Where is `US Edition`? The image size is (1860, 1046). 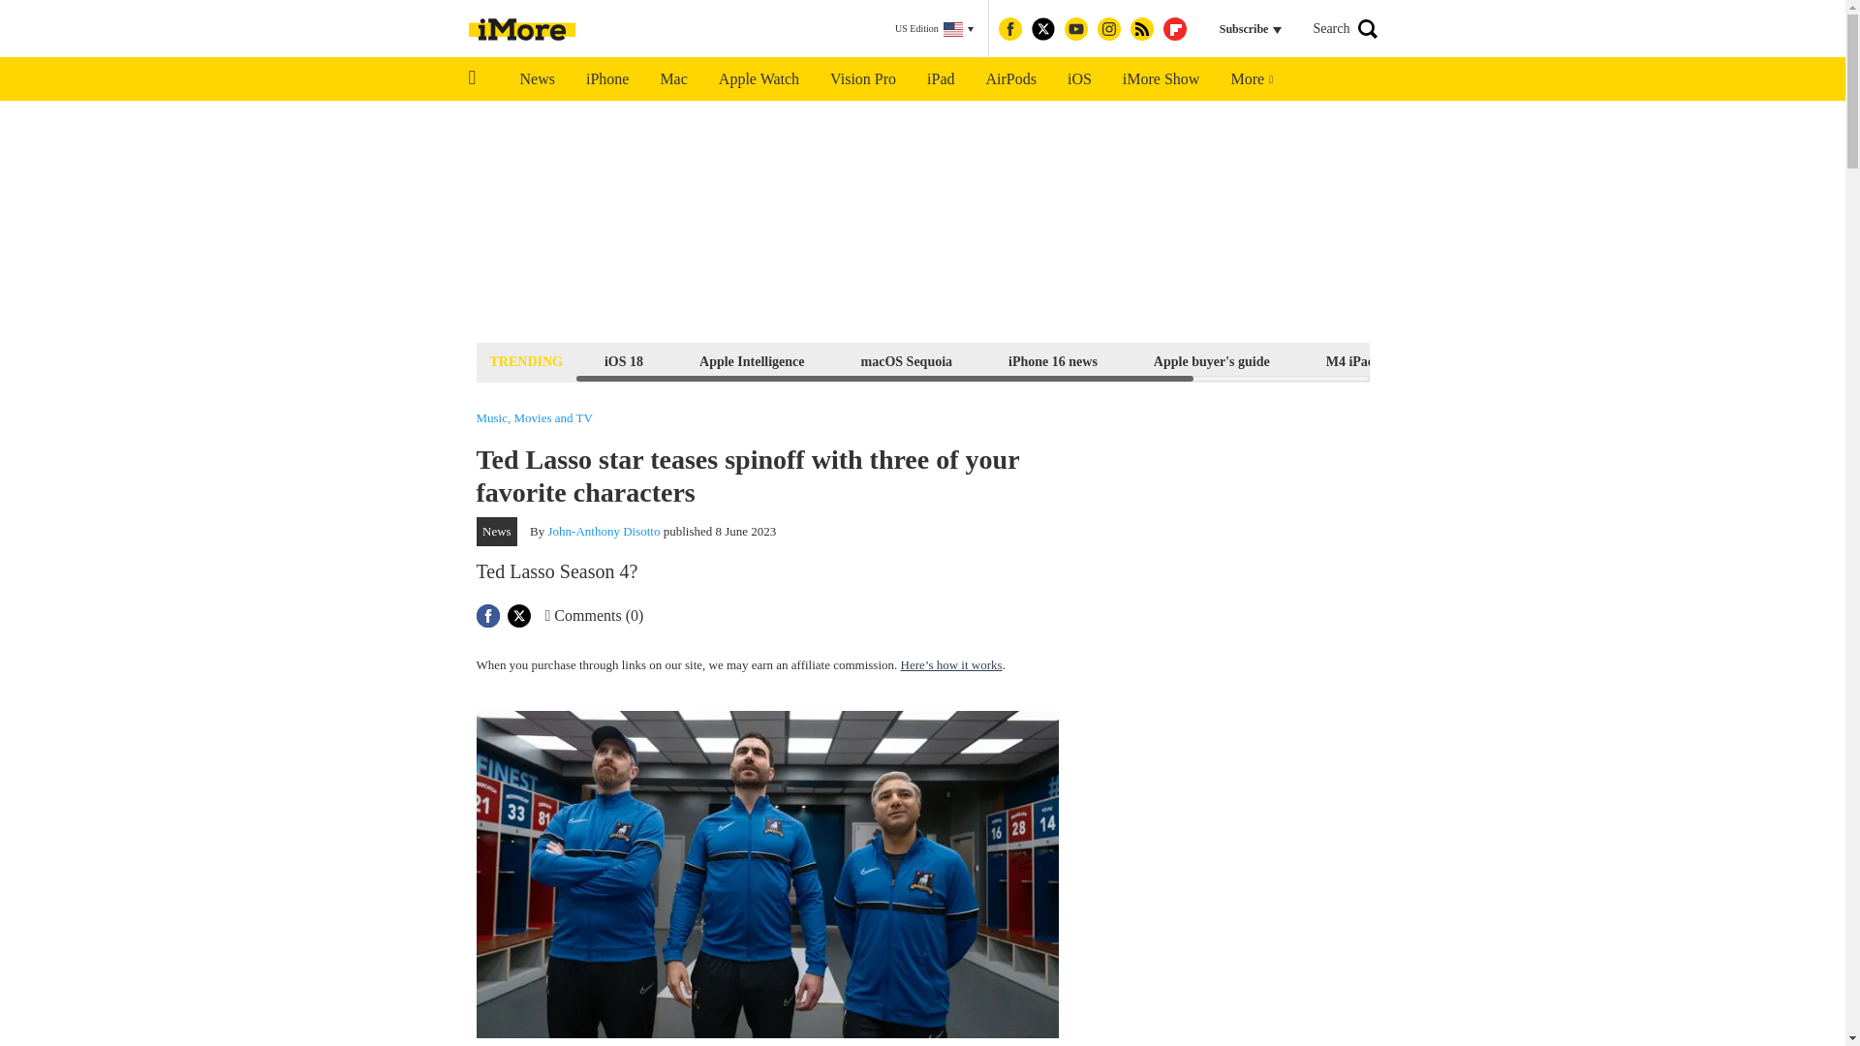
US Edition is located at coordinates (934, 29).